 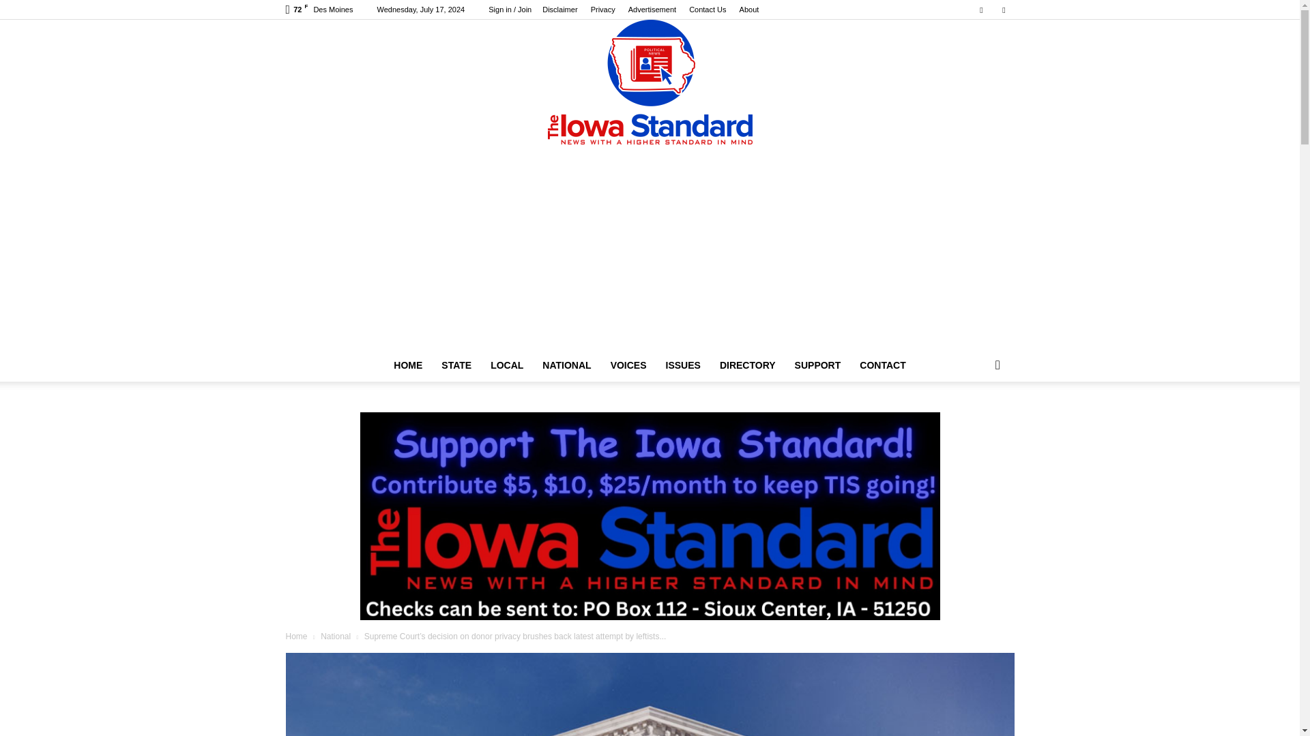 What do you see at coordinates (603, 10) in the screenshot?
I see `Privacy` at bounding box center [603, 10].